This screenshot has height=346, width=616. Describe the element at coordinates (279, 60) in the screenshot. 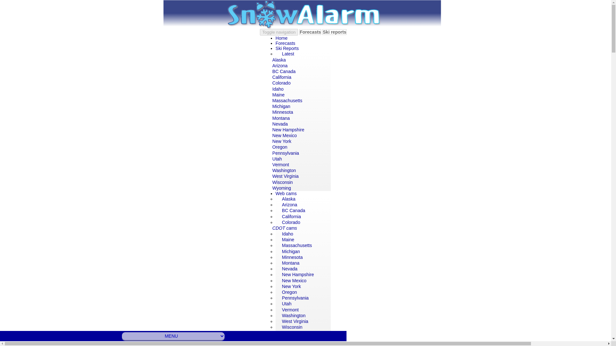

I see `Alaska` at that location.